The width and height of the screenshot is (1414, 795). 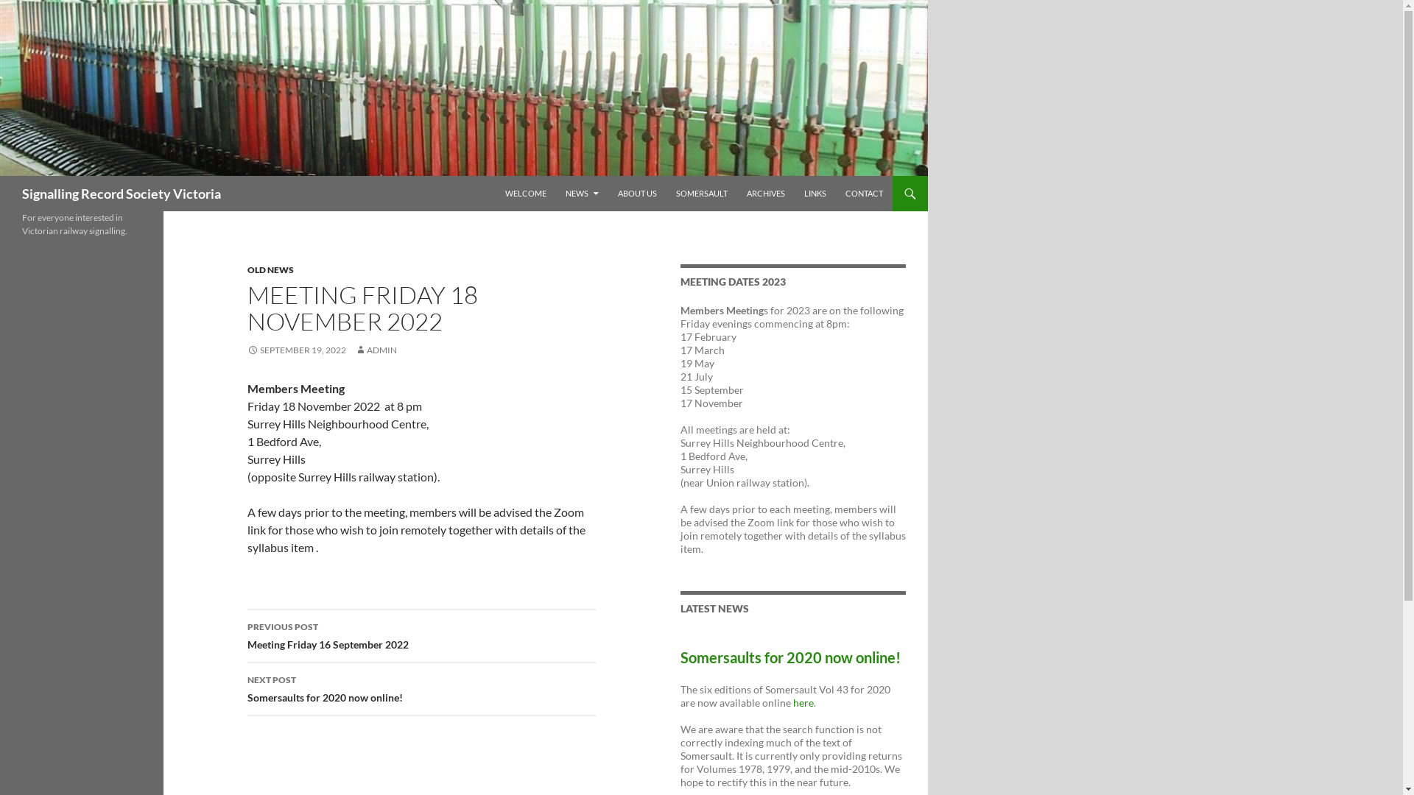 What do you see at coordinates (702, 194) in the screenshot?
I see `SOMERSAULT` at bounding box center [702, 194].